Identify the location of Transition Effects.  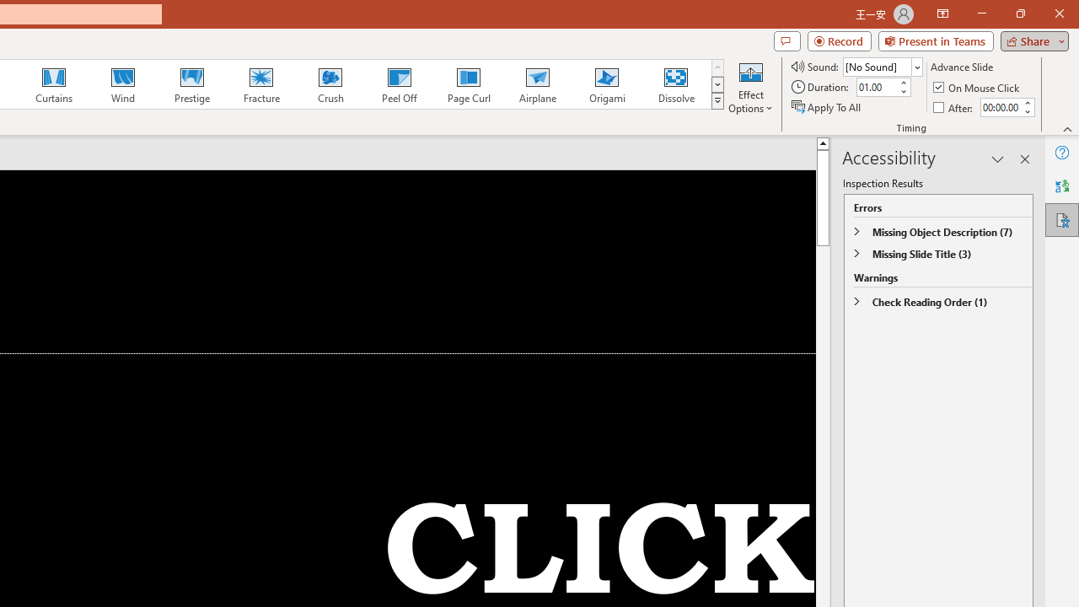
(717, 101).